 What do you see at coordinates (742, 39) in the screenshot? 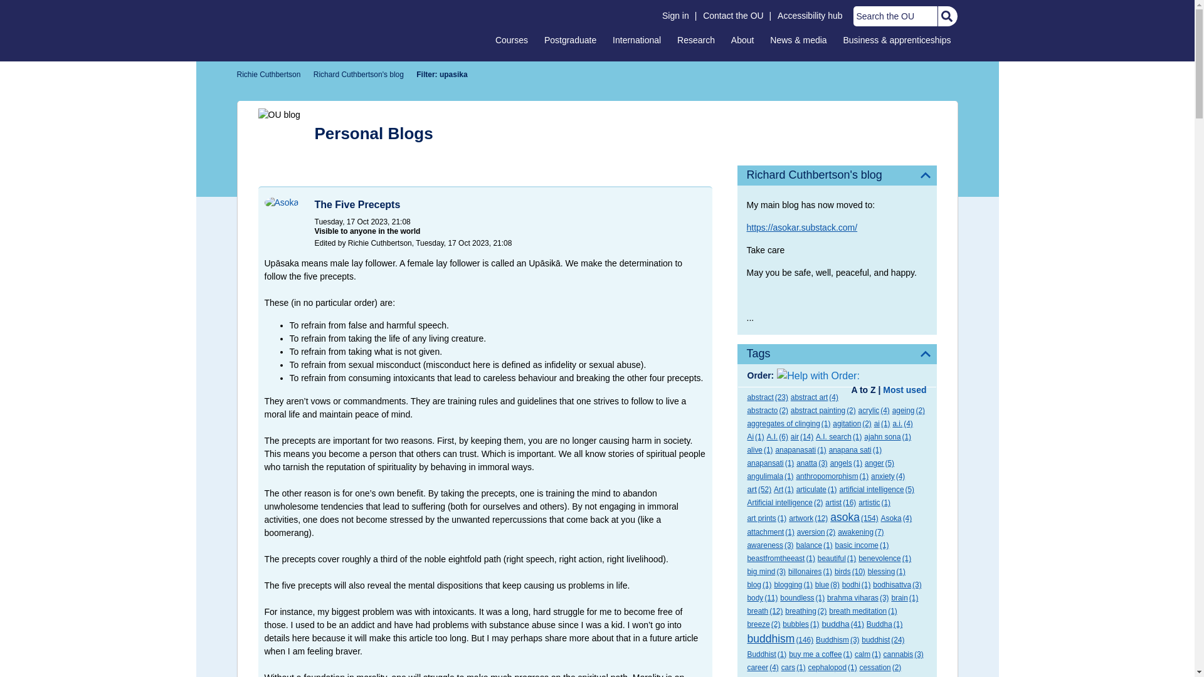
I see `About` at bounding box center [742, 39].